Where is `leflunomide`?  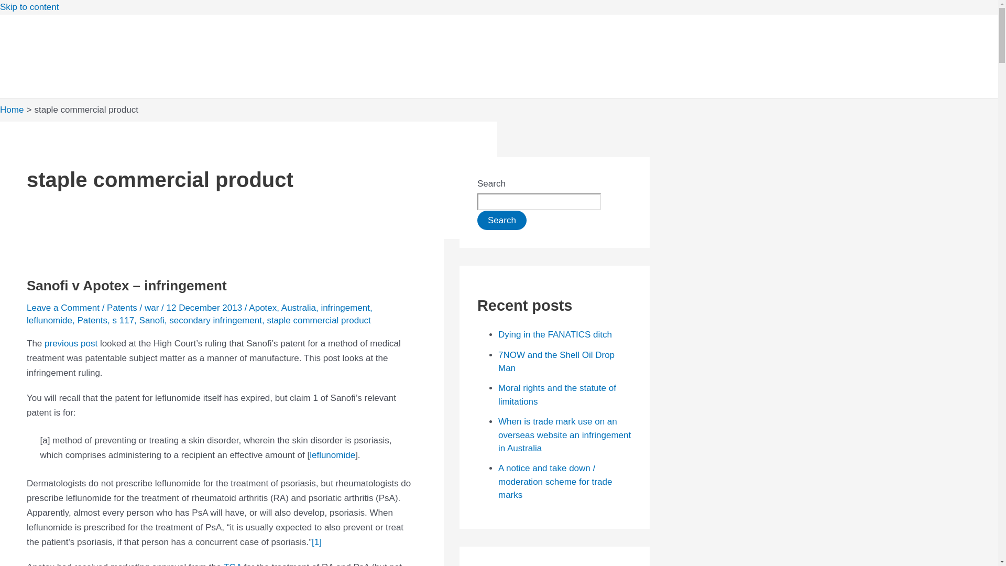
leflunomide is located at coordinates (49, 320).